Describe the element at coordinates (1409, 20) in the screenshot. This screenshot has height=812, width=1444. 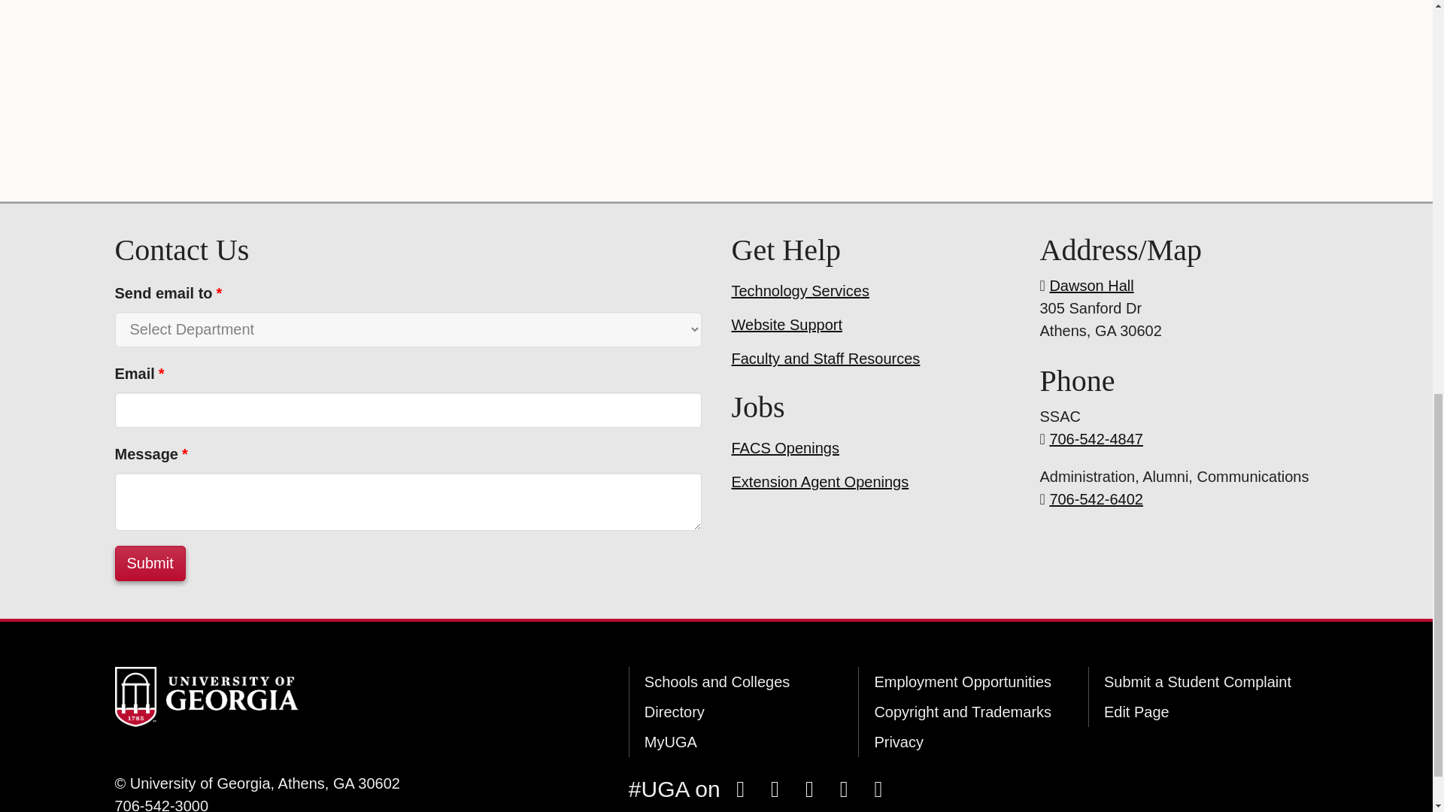
I see `Jump to page top` at that location.